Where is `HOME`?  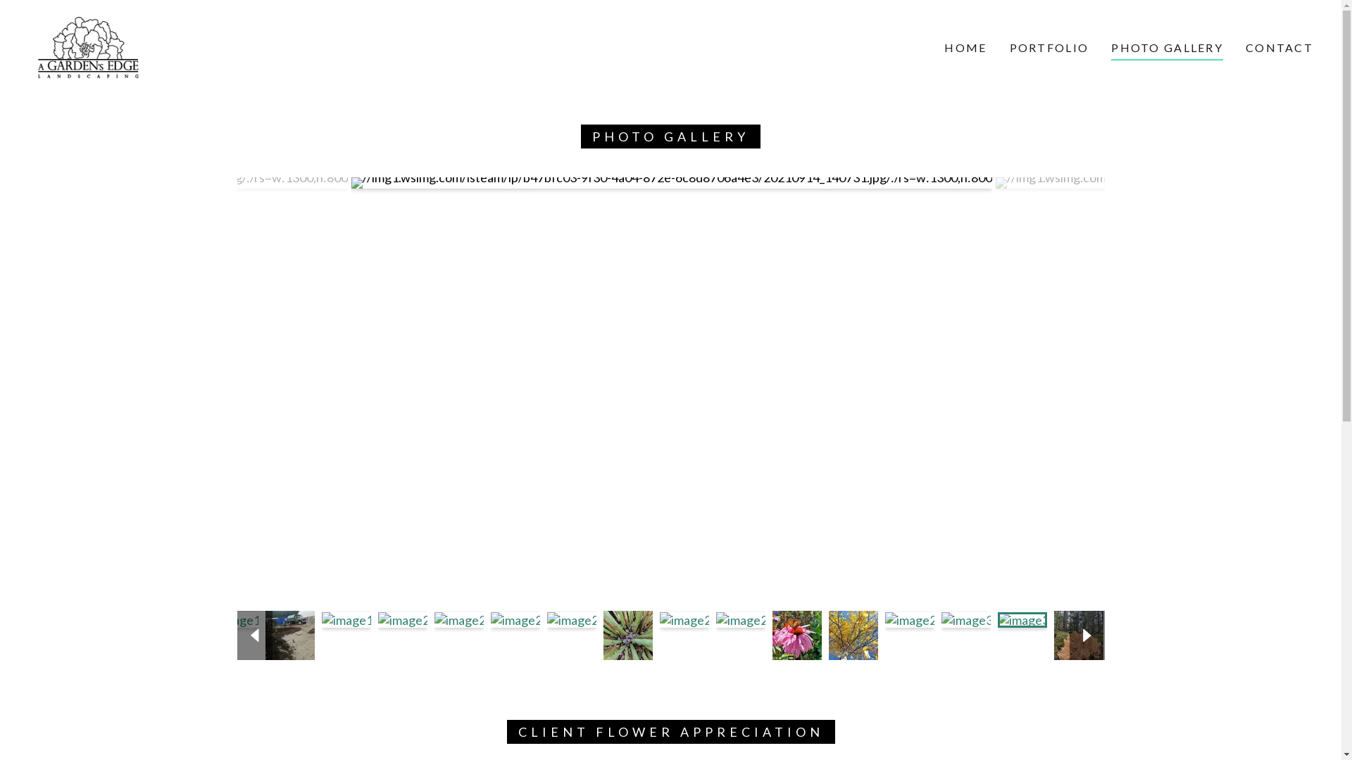
HOME is located at coordinates (965, 48).